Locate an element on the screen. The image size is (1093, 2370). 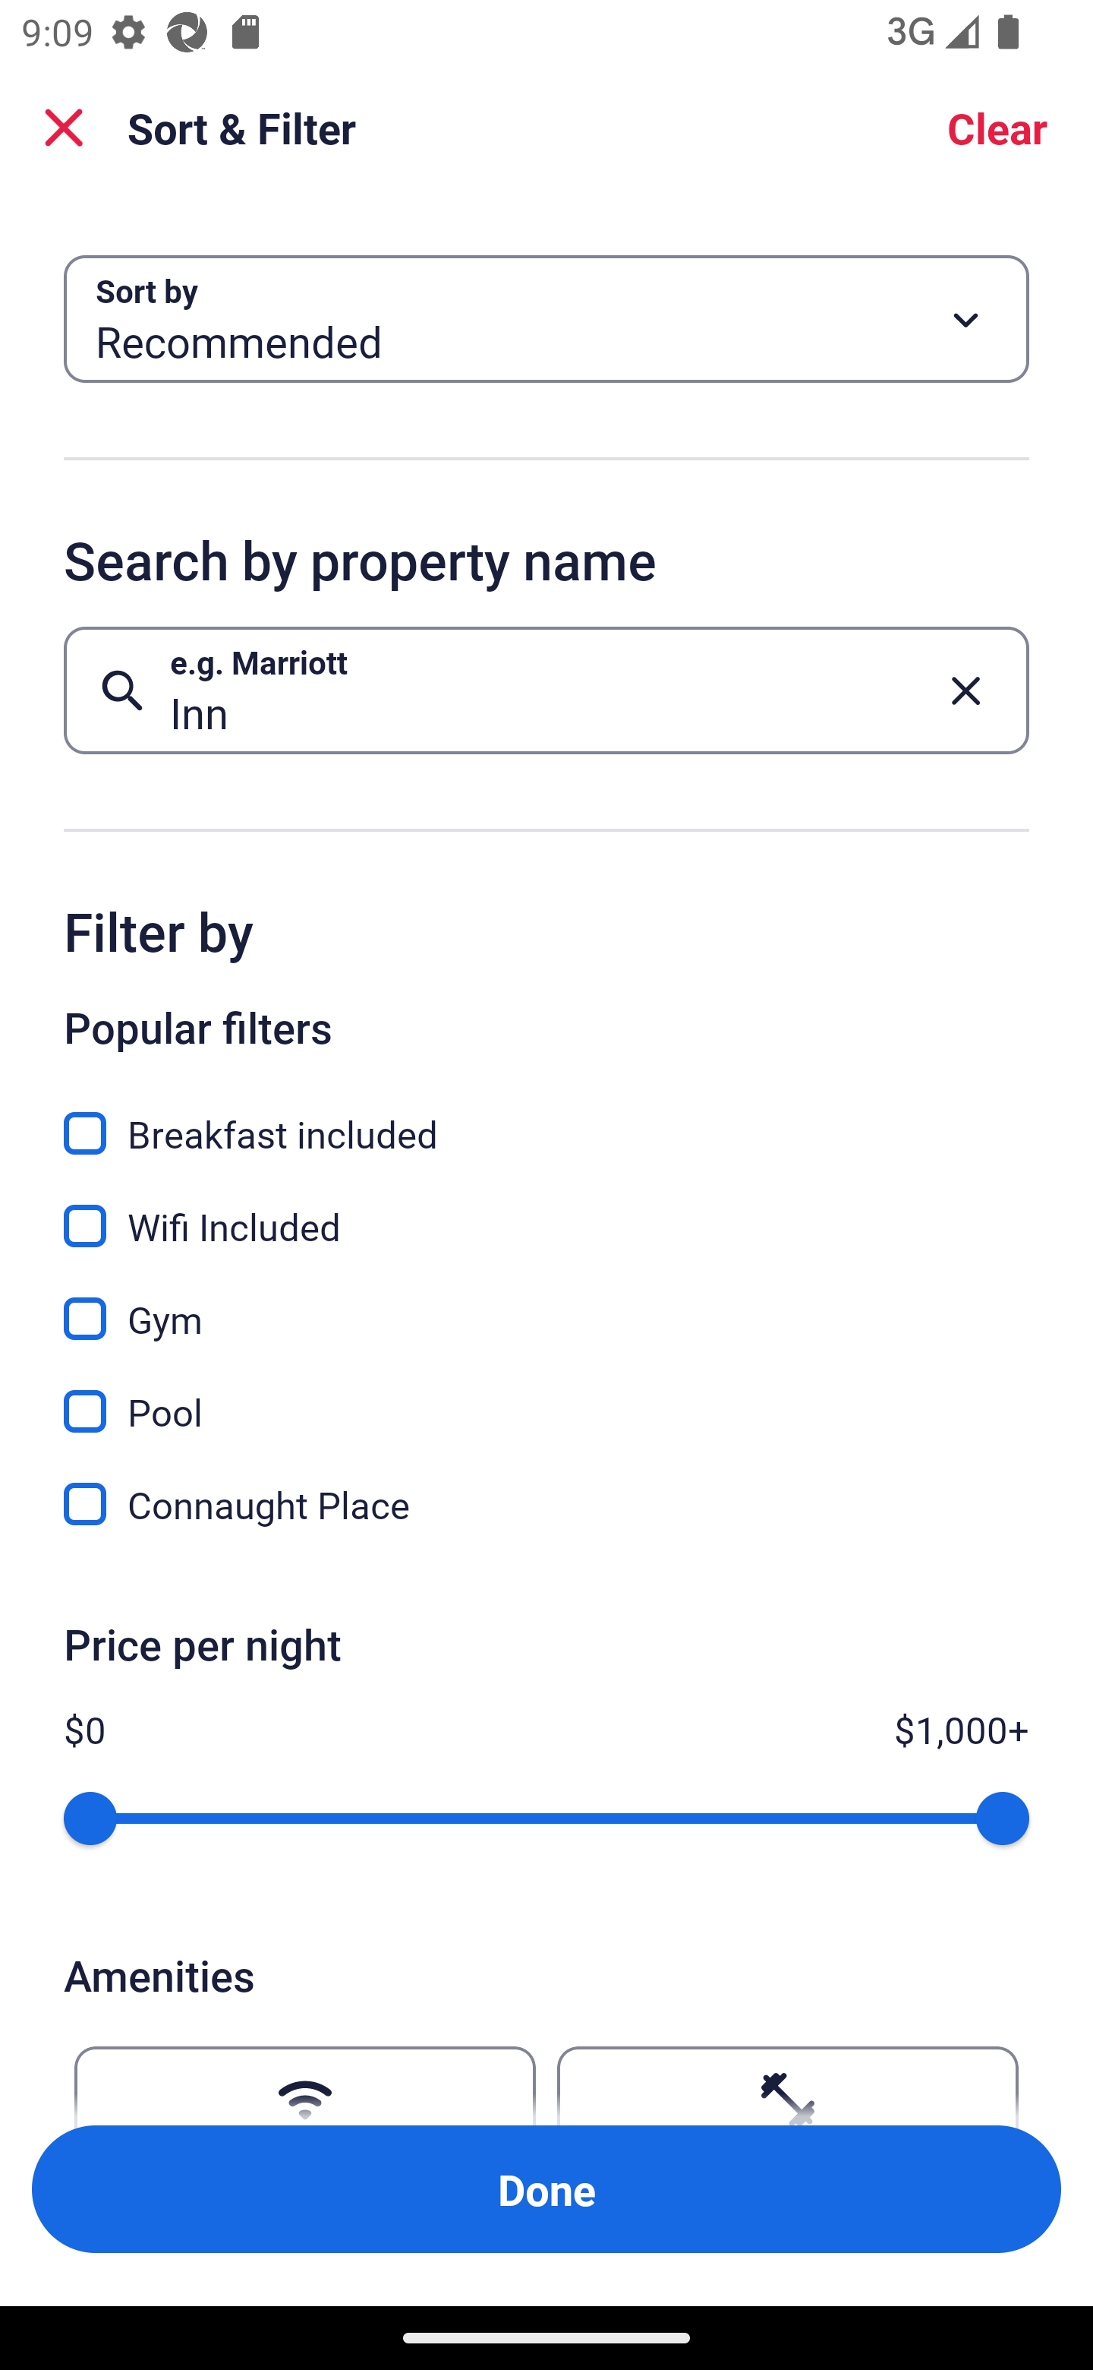
Wifi Included, Wifi Included is located at coordinates (546, 1209).